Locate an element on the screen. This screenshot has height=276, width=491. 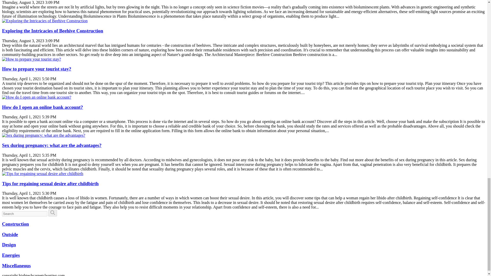
How do I open an online bank account? is located at coordinates (42, 107).